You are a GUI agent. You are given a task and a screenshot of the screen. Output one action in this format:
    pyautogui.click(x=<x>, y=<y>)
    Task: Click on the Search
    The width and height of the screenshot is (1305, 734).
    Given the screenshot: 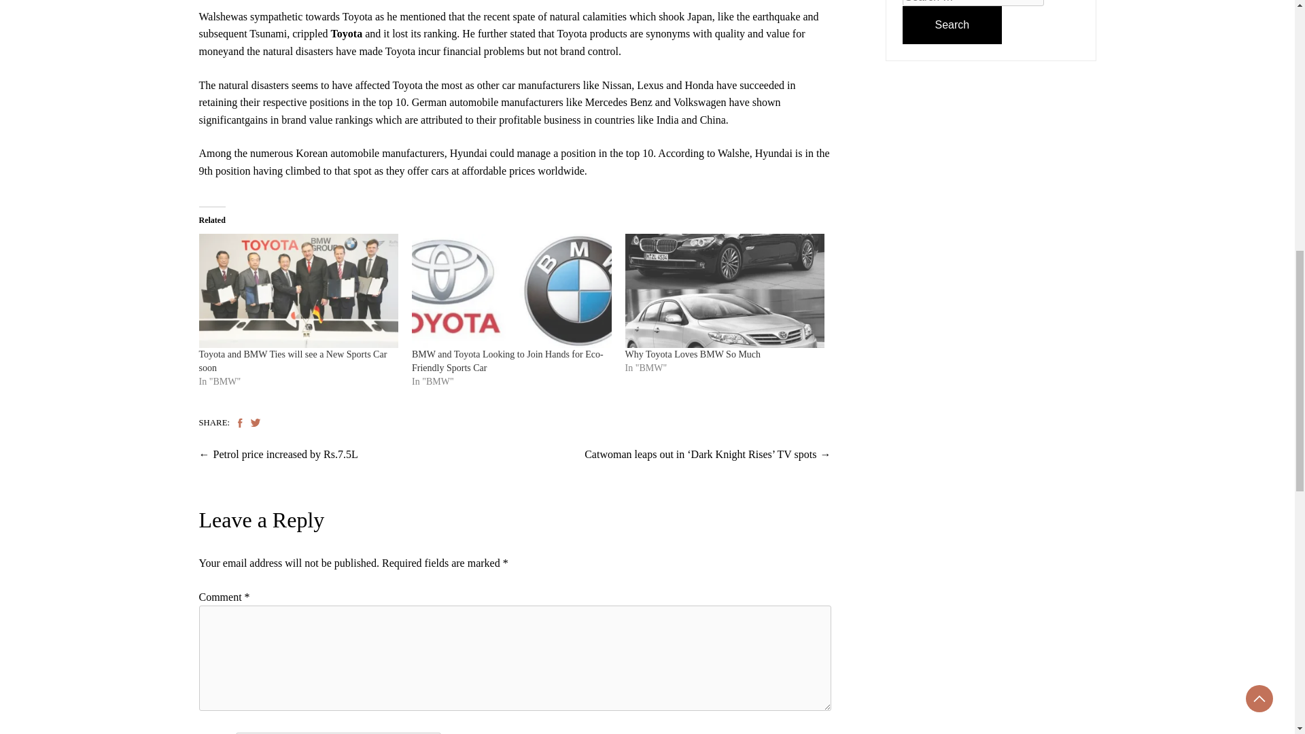 What is the action you would take?
    pyautogui.click(x=952, y=24)
    